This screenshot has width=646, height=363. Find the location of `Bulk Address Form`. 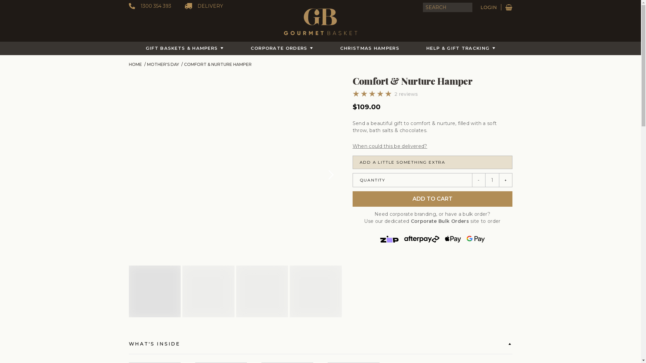

Bulk Address Form is located at coordinates (338, 261).